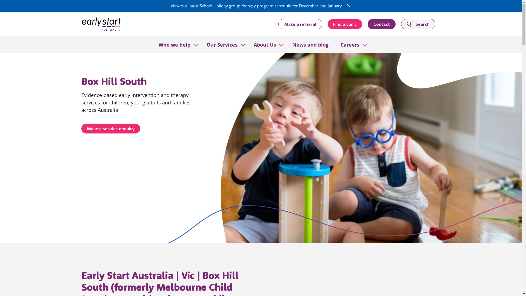 Image resolution: width=526 pixels, height=296 pixels. Describe the element at coordinates (382, 24) in the screenshot. I see `Contact` at that location.